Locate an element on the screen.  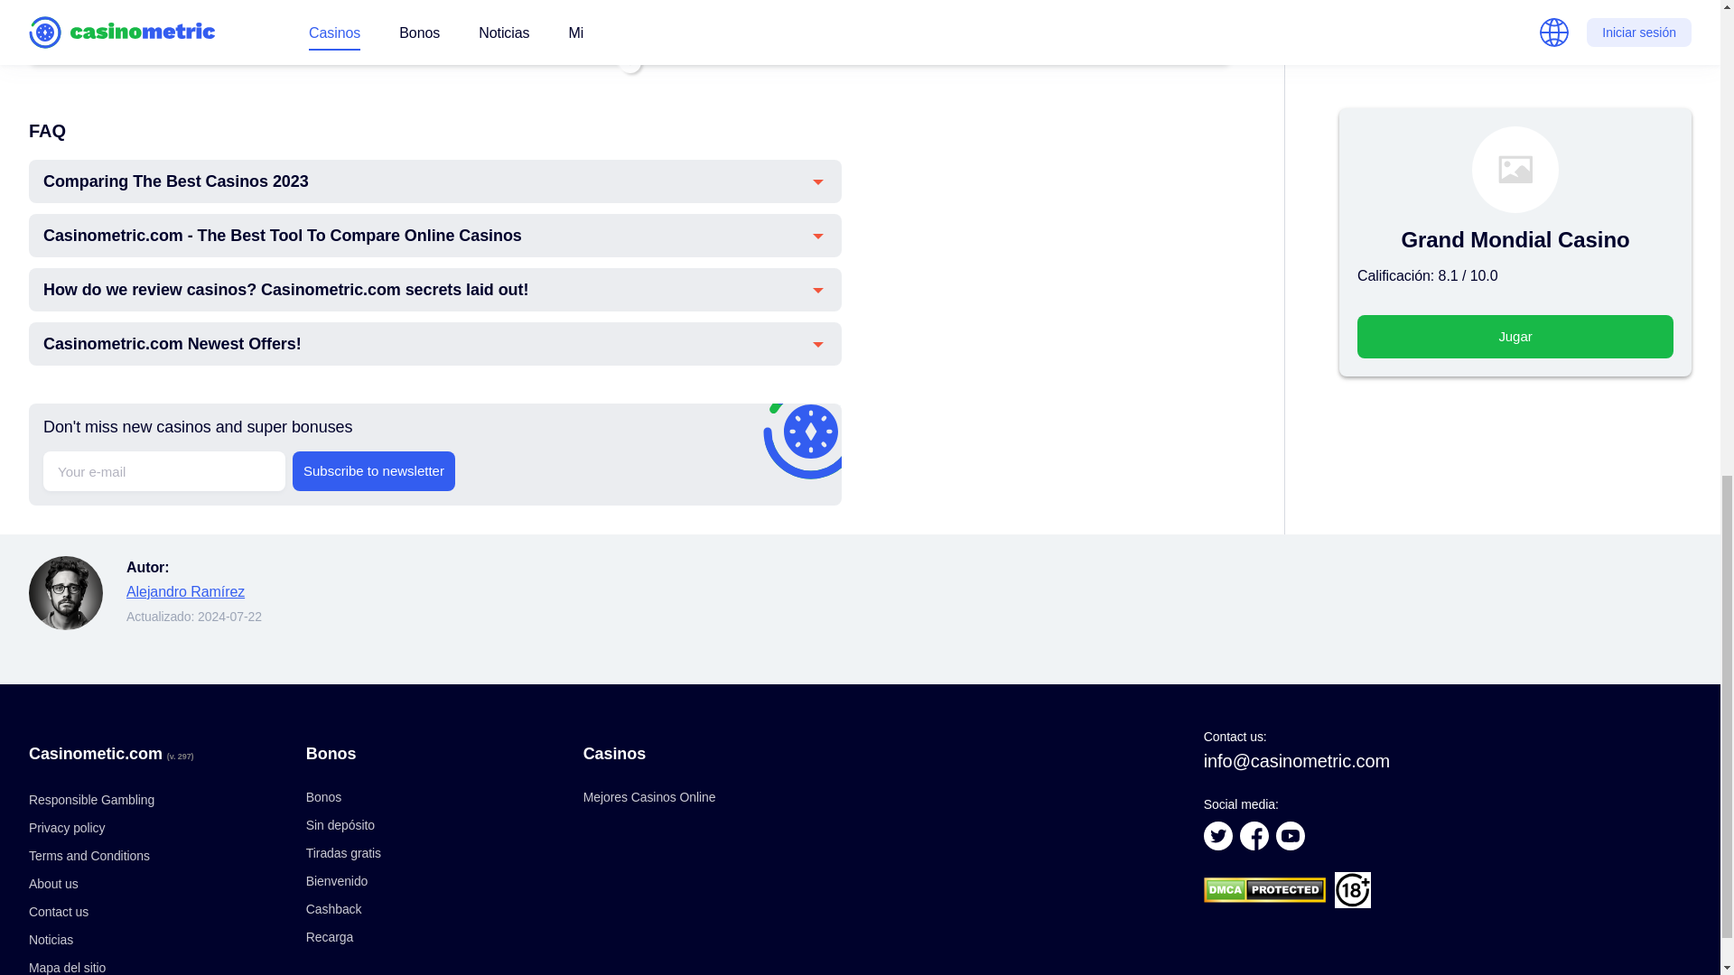
Obtenga bonos is located at coordinates (1158, 32).